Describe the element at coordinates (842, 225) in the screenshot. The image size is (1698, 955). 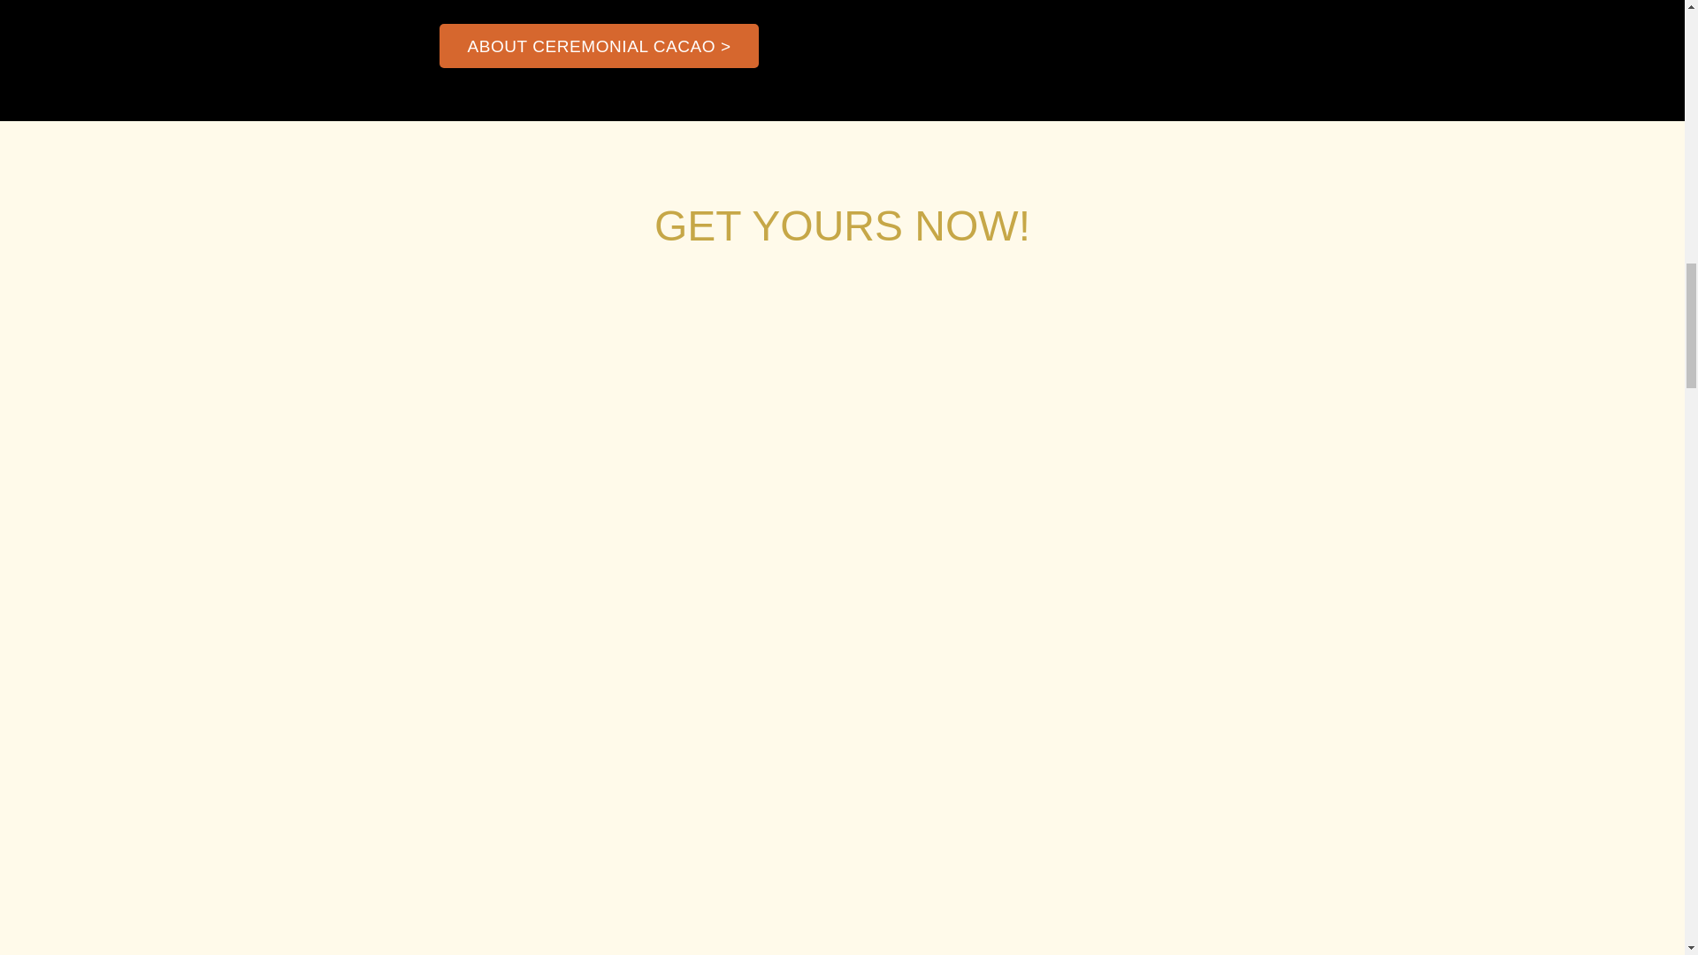
I see `SHOW ALL` at that location.